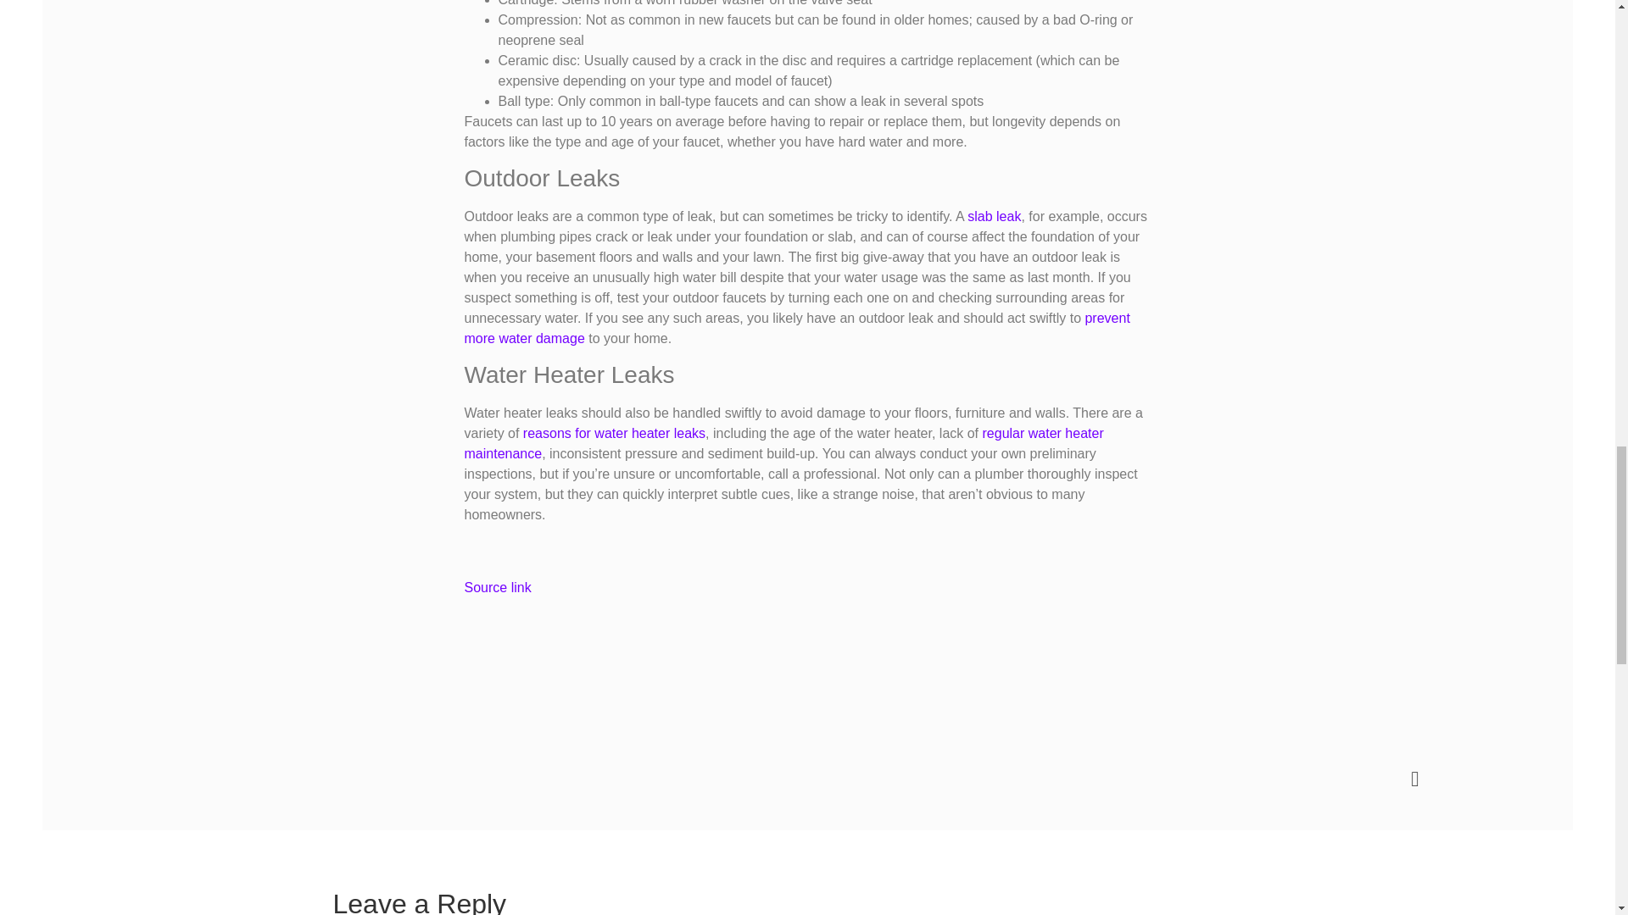 This screenshot has width=1628, height=915. Describe the element at coordinates (783, 444) in the screenshot. I see `regular water heater maintenance` at that location.